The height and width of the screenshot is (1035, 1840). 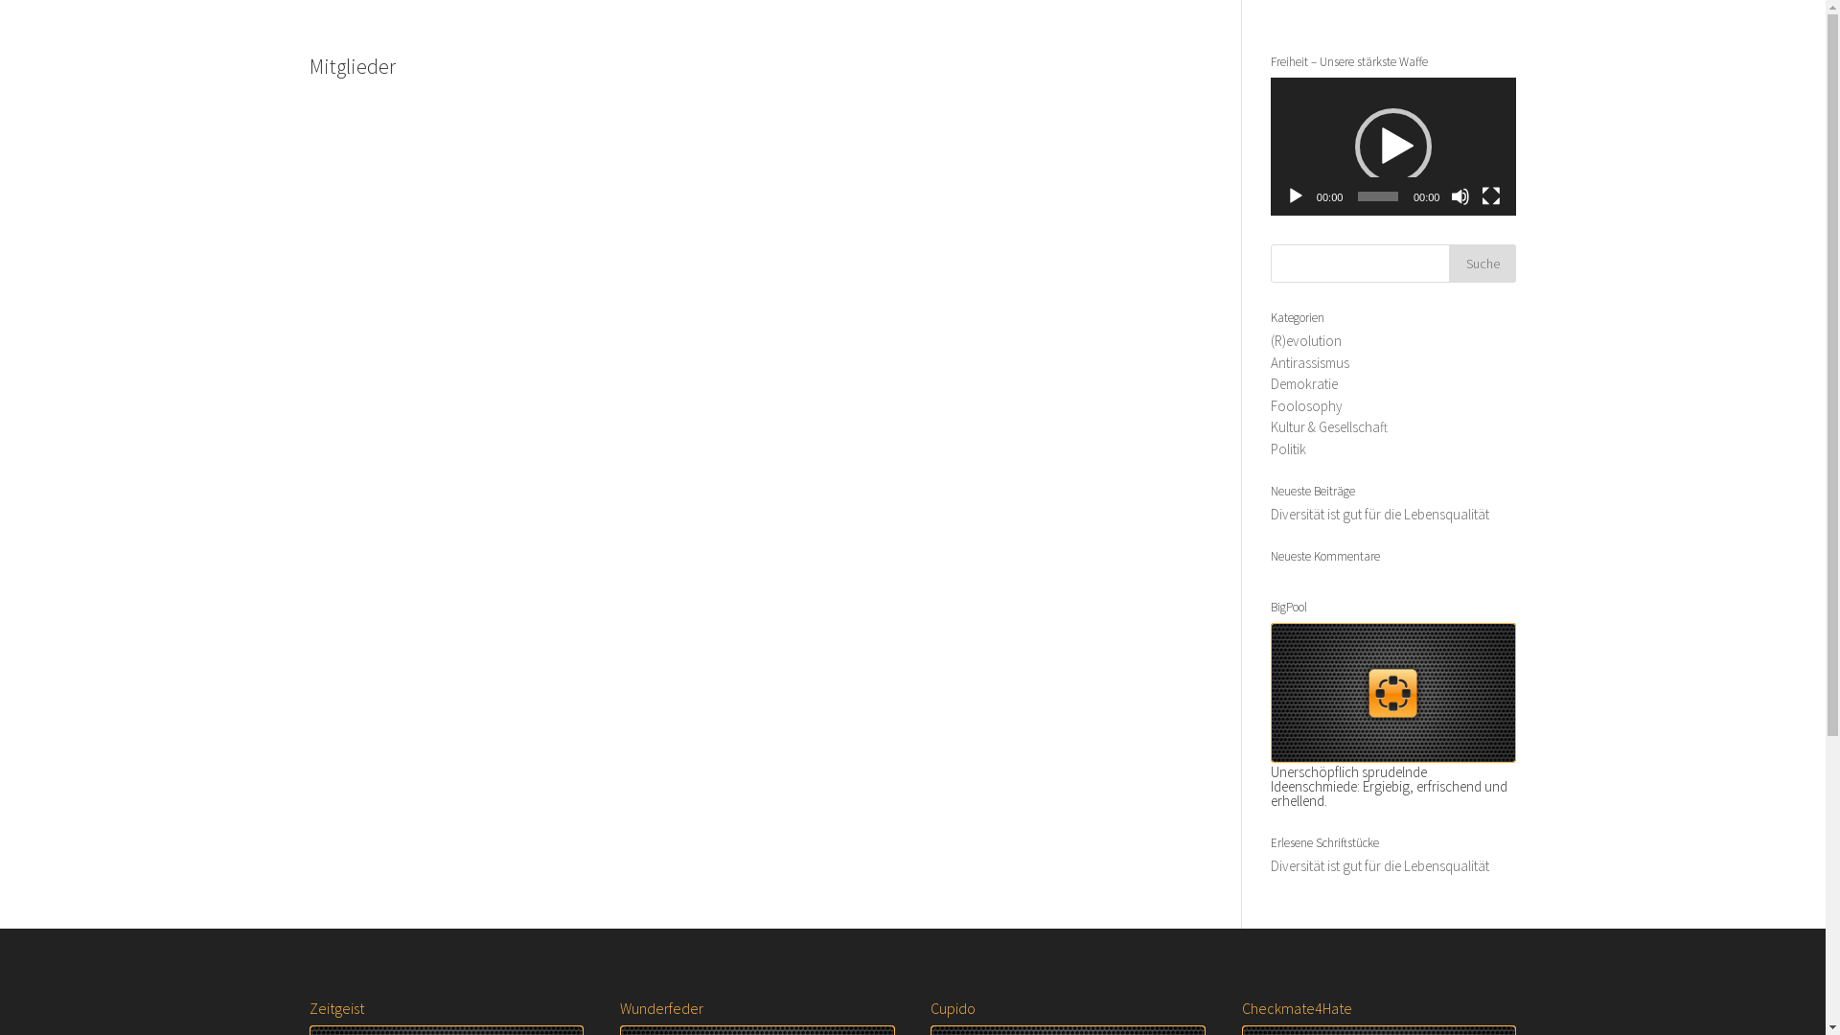 I want to click on Foolosophy, so click(x=1307, y=406).